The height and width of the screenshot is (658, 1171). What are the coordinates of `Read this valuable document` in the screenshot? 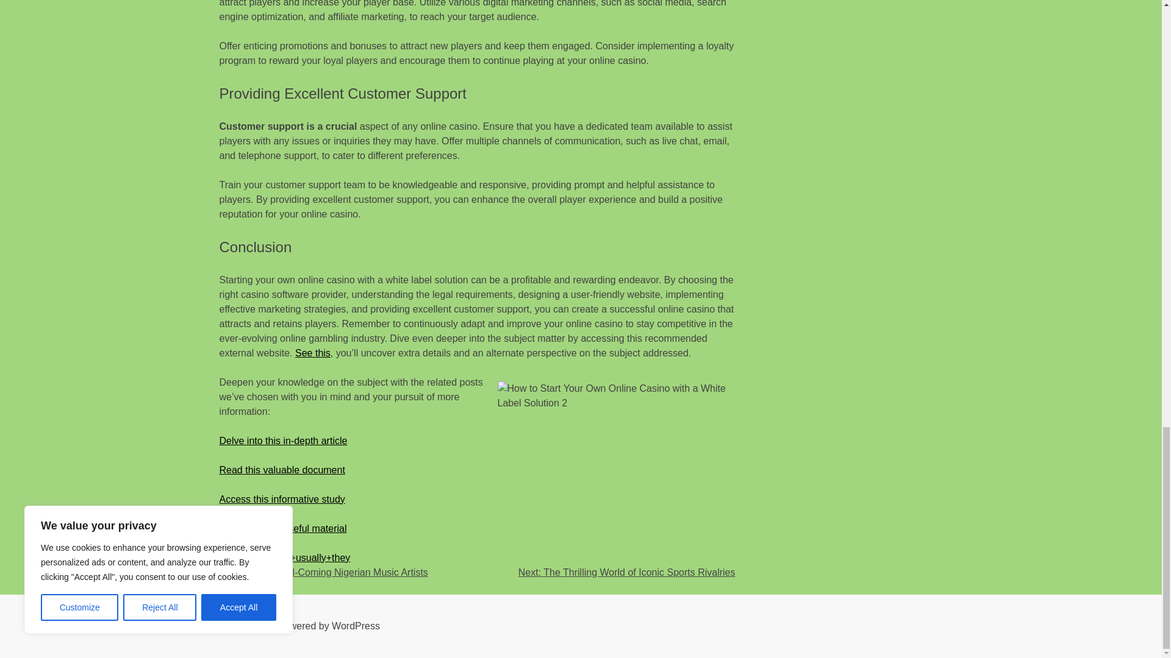 It's located at (282, 469).